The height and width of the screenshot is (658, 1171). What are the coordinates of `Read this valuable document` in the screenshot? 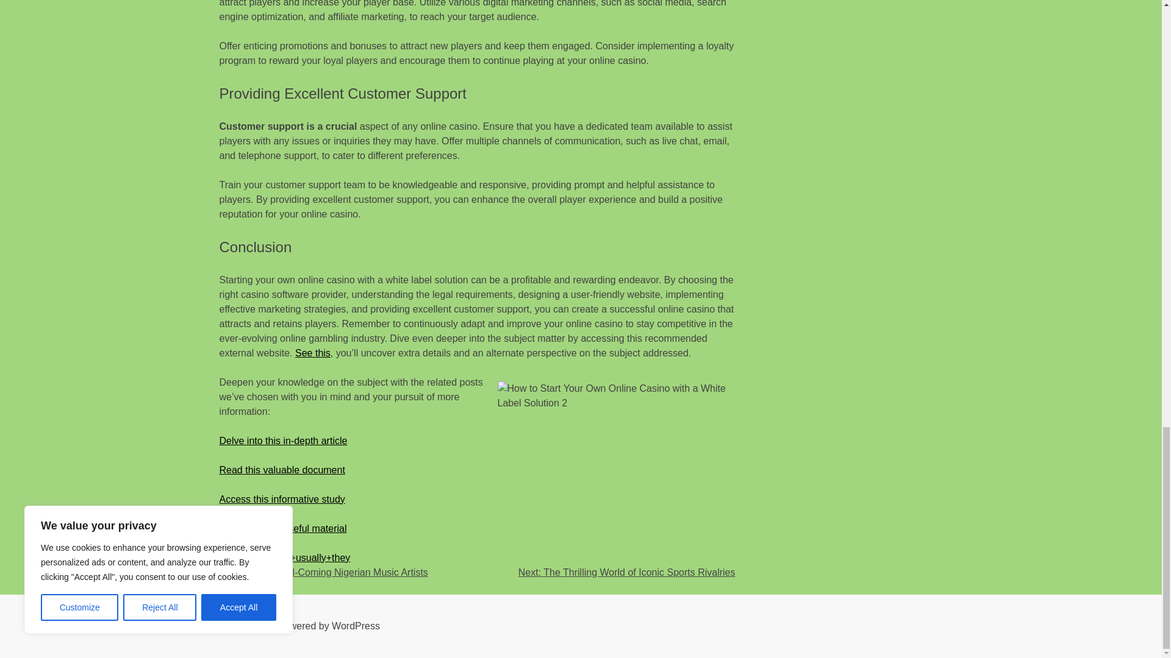 It's located at (282, 469).